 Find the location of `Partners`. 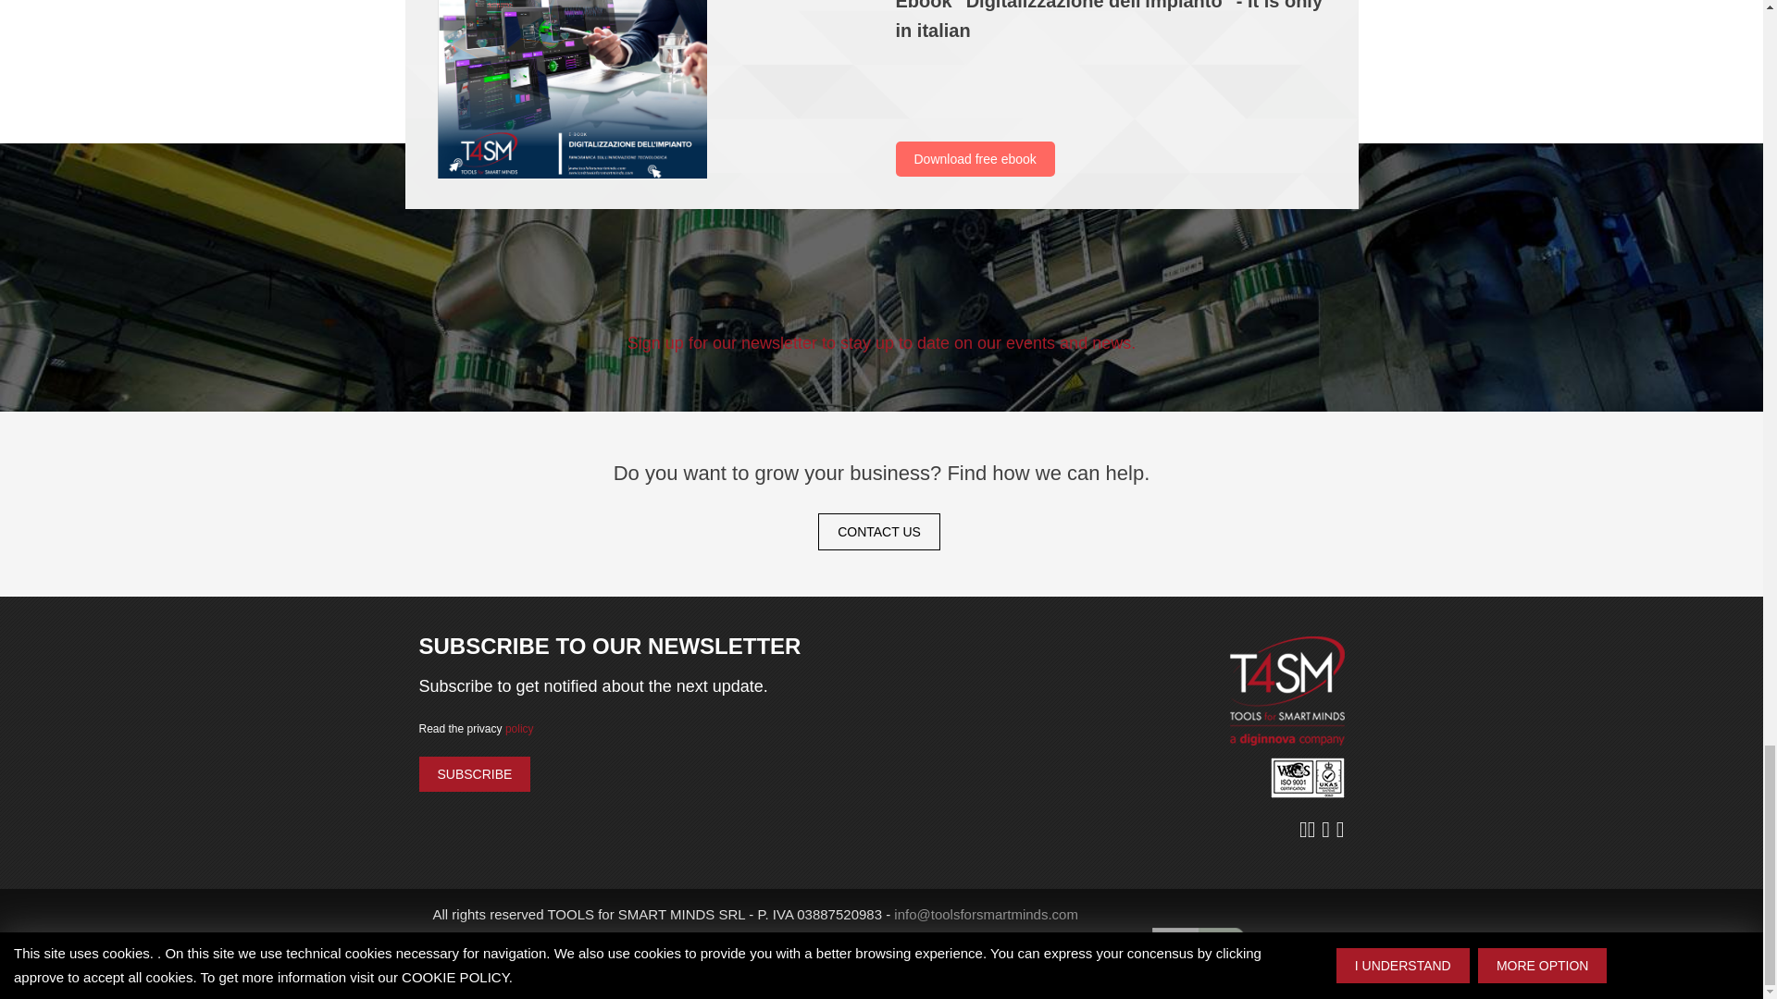

Partners is located at coordinates (777, 962).